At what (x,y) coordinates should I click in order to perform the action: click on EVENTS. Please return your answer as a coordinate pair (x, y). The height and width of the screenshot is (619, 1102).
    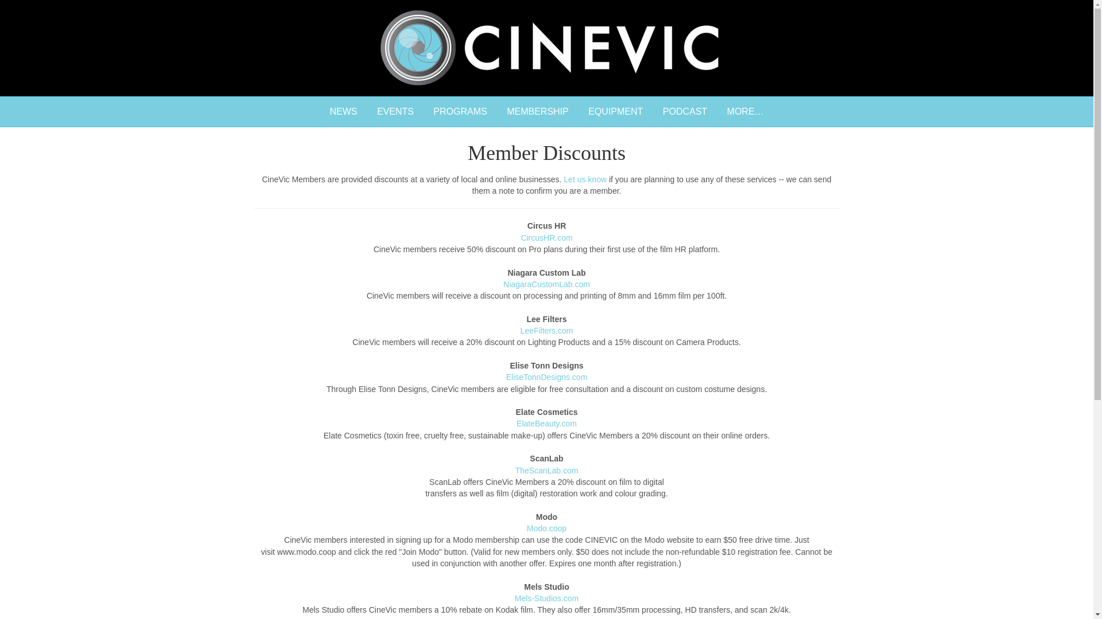
    Looking at the image, I should click on (395, 111).